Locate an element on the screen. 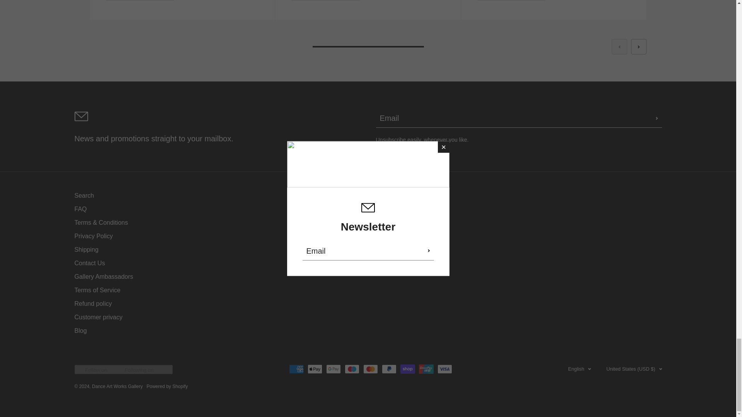 This screenshot has height=417, width=742. American Express is located at coordinates (296, 369).